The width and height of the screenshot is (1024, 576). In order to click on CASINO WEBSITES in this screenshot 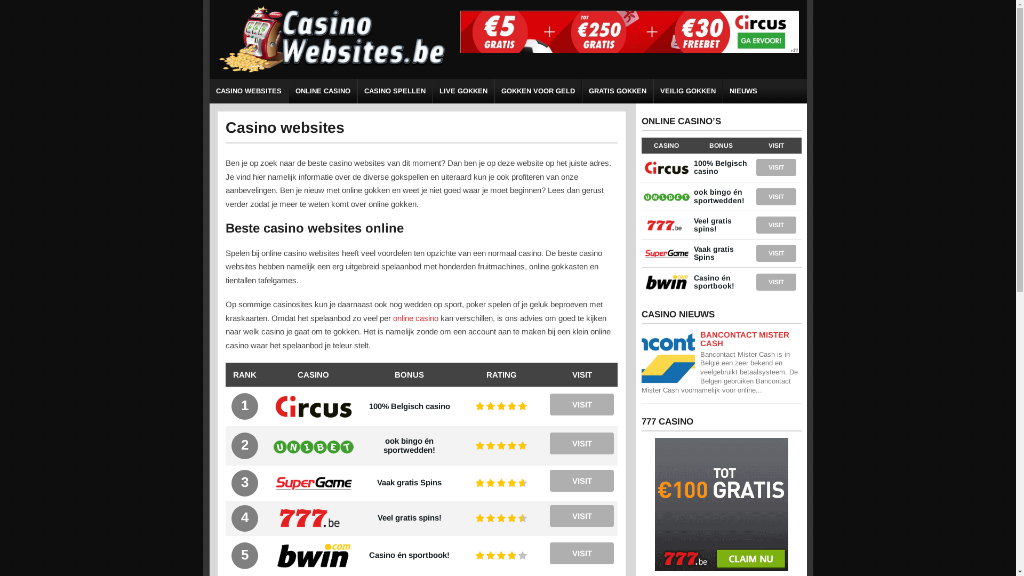, I will do `click(249, 91)`.